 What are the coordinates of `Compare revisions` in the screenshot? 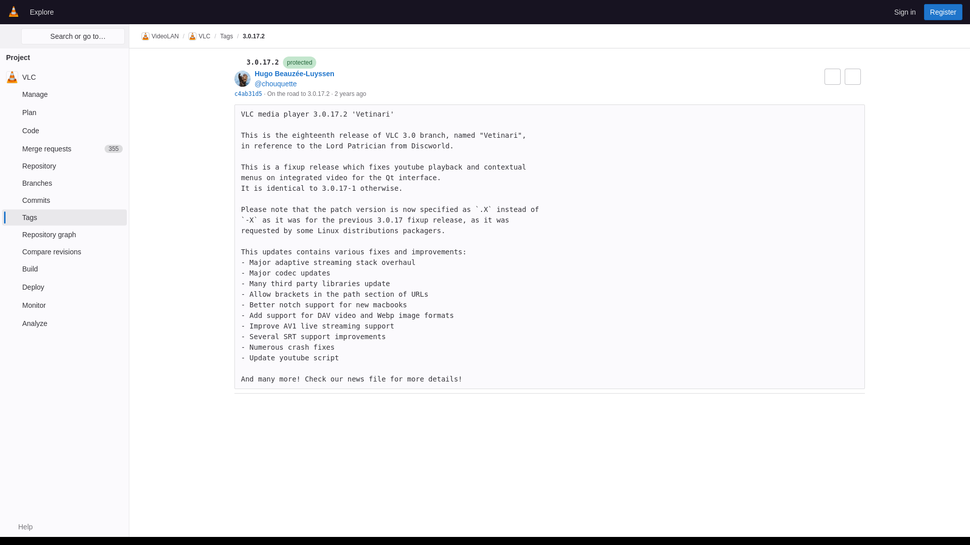 It's located at (64, 251).